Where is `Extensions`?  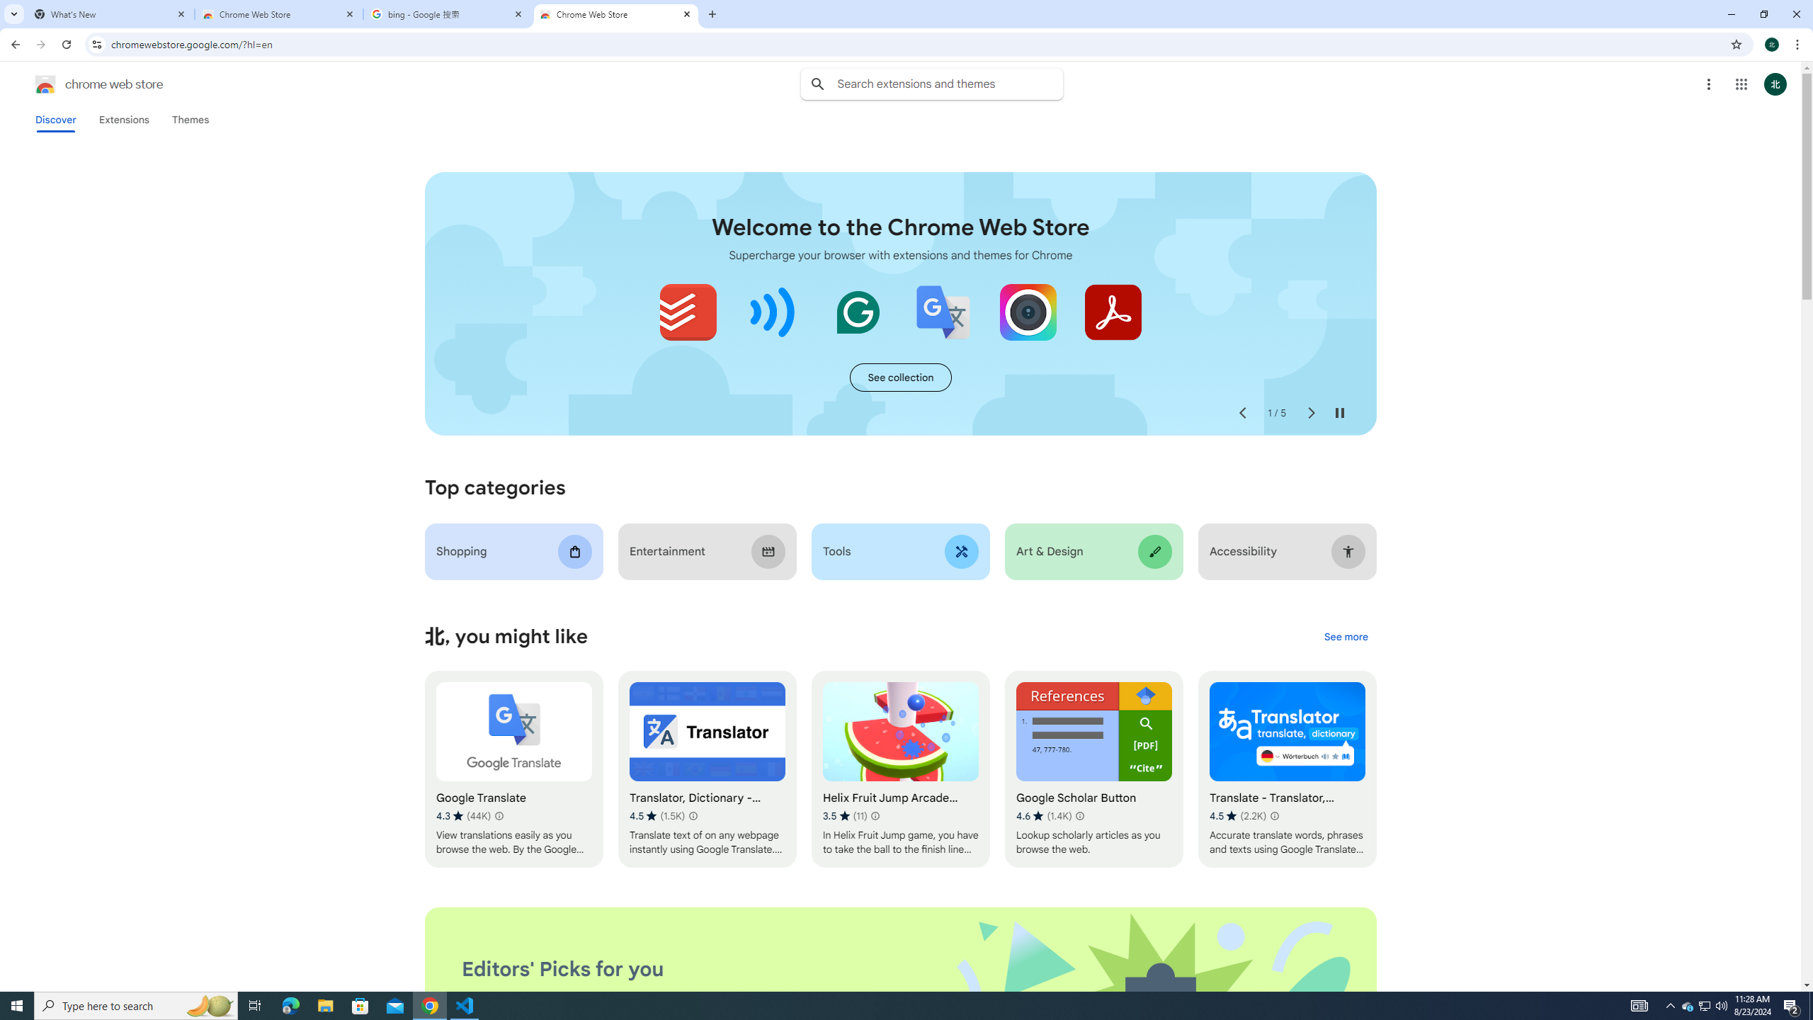
Extensions is located at coordinates (123, 120).